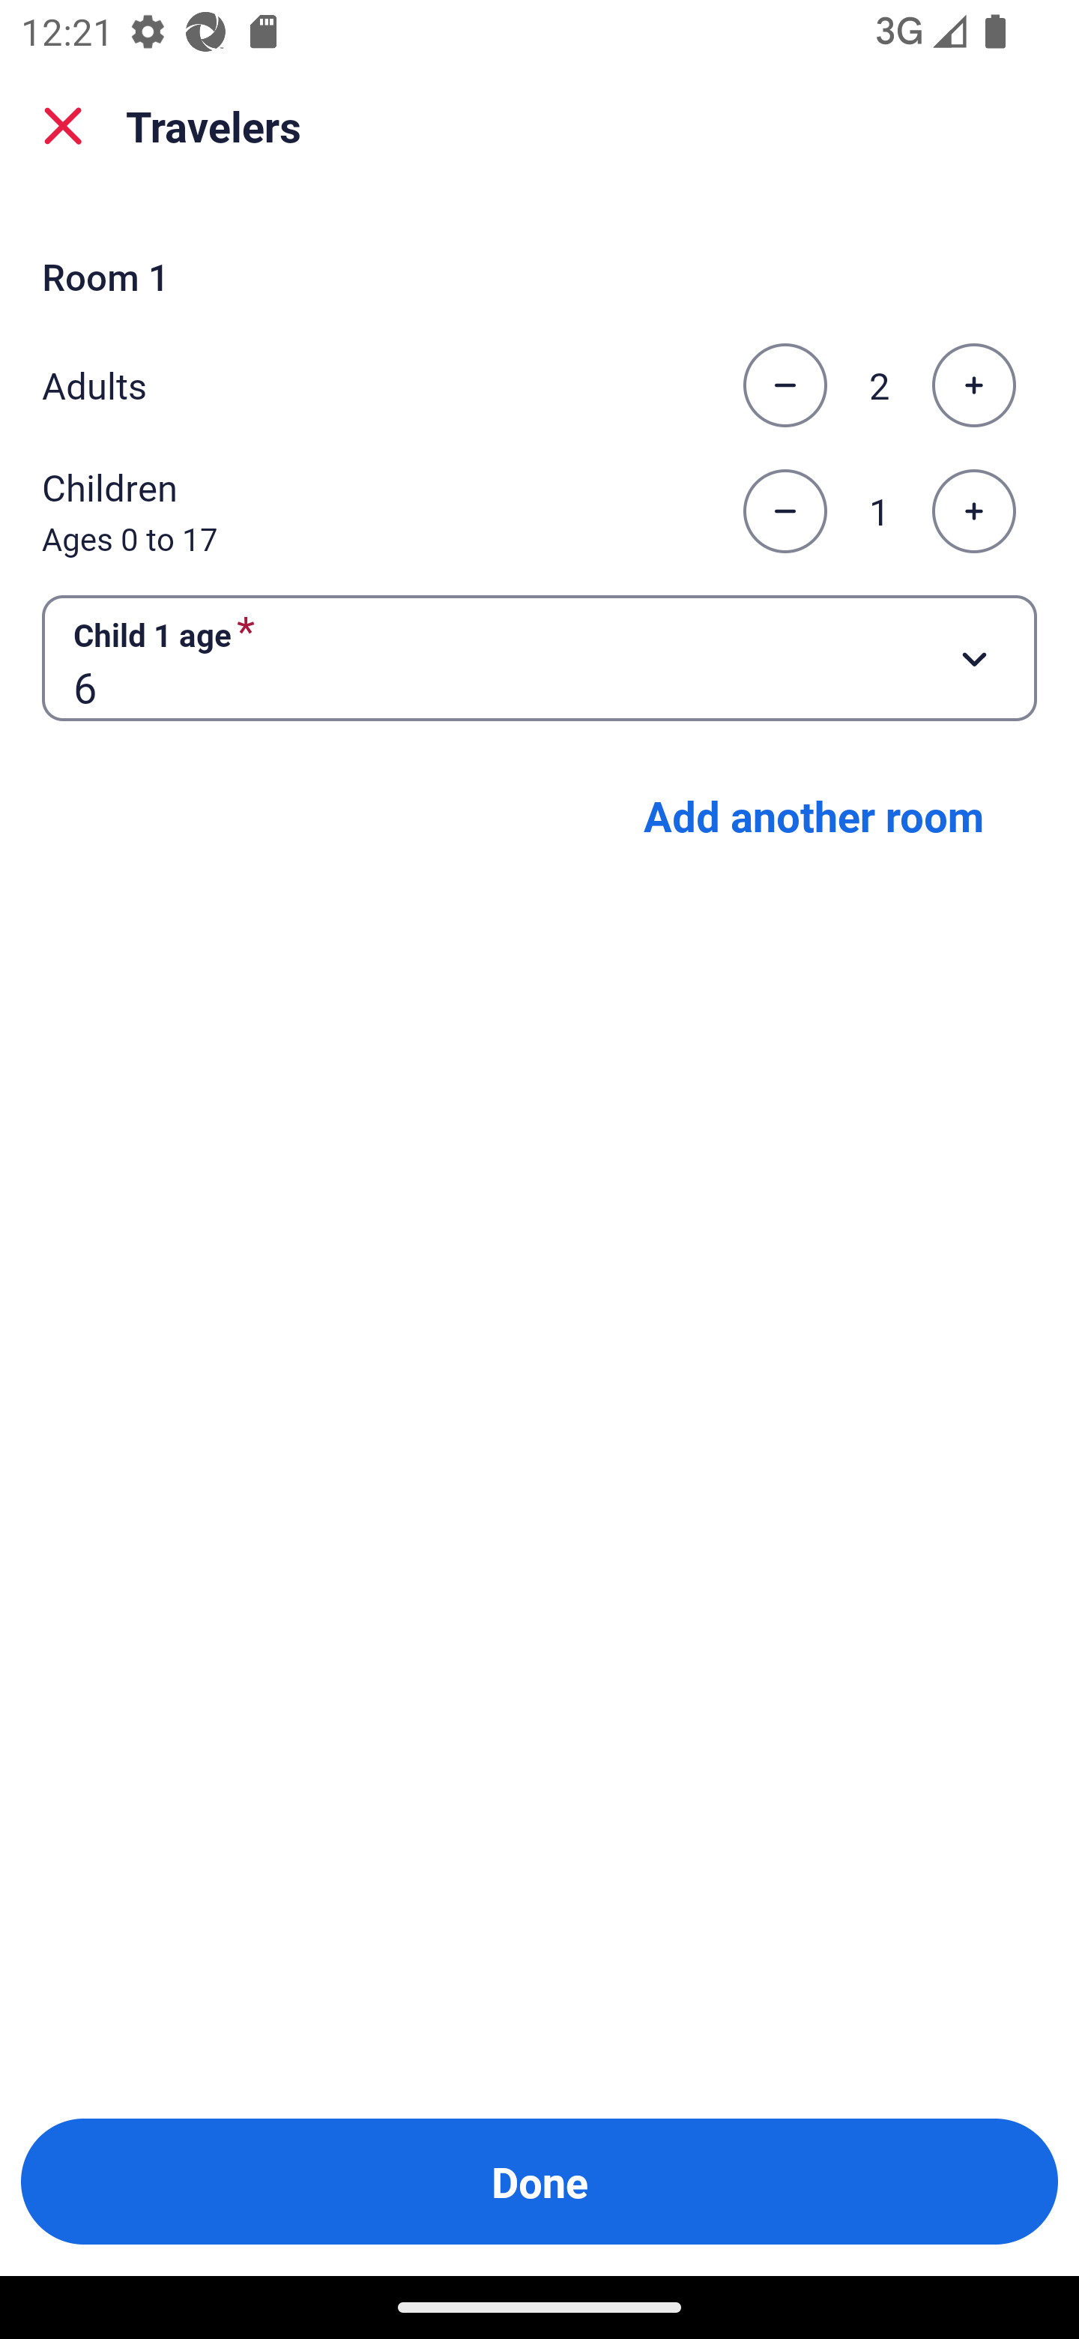  I want to click on Increase the number of children, so click(973, 512).